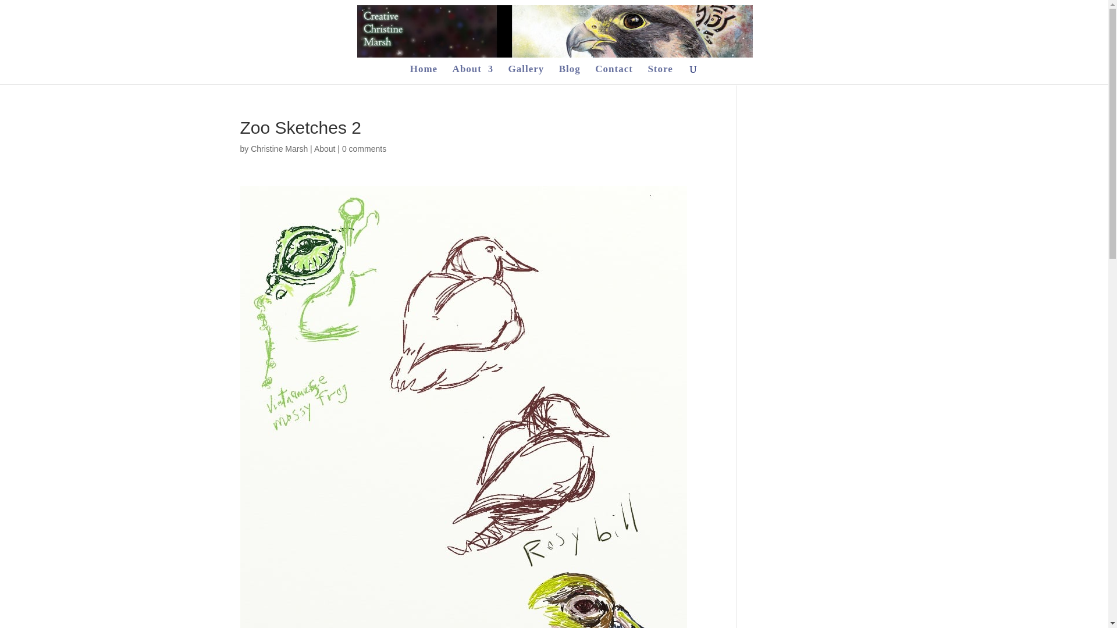  What do you see at coordinates (424, 74) in the screenshot?
I see `Home` at bounding box center [424, 74].